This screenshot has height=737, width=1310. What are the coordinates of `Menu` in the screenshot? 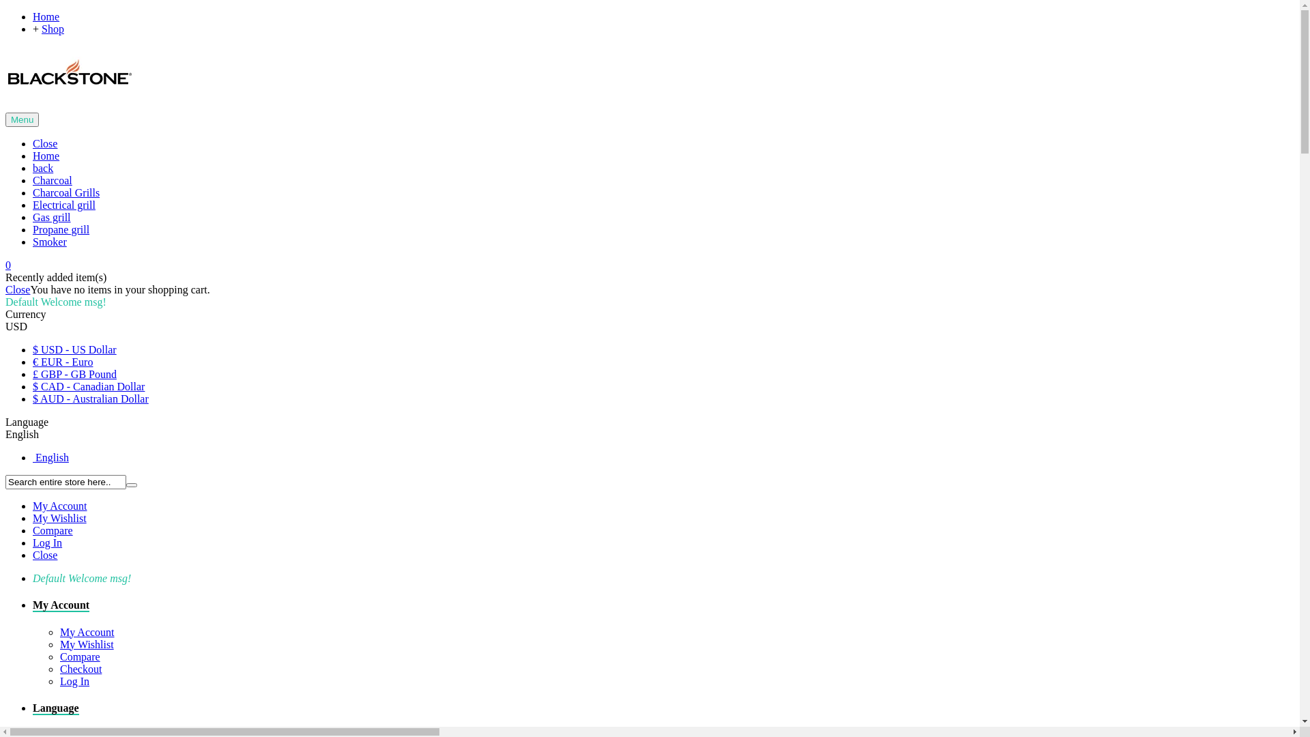 It's located at (22, 119).